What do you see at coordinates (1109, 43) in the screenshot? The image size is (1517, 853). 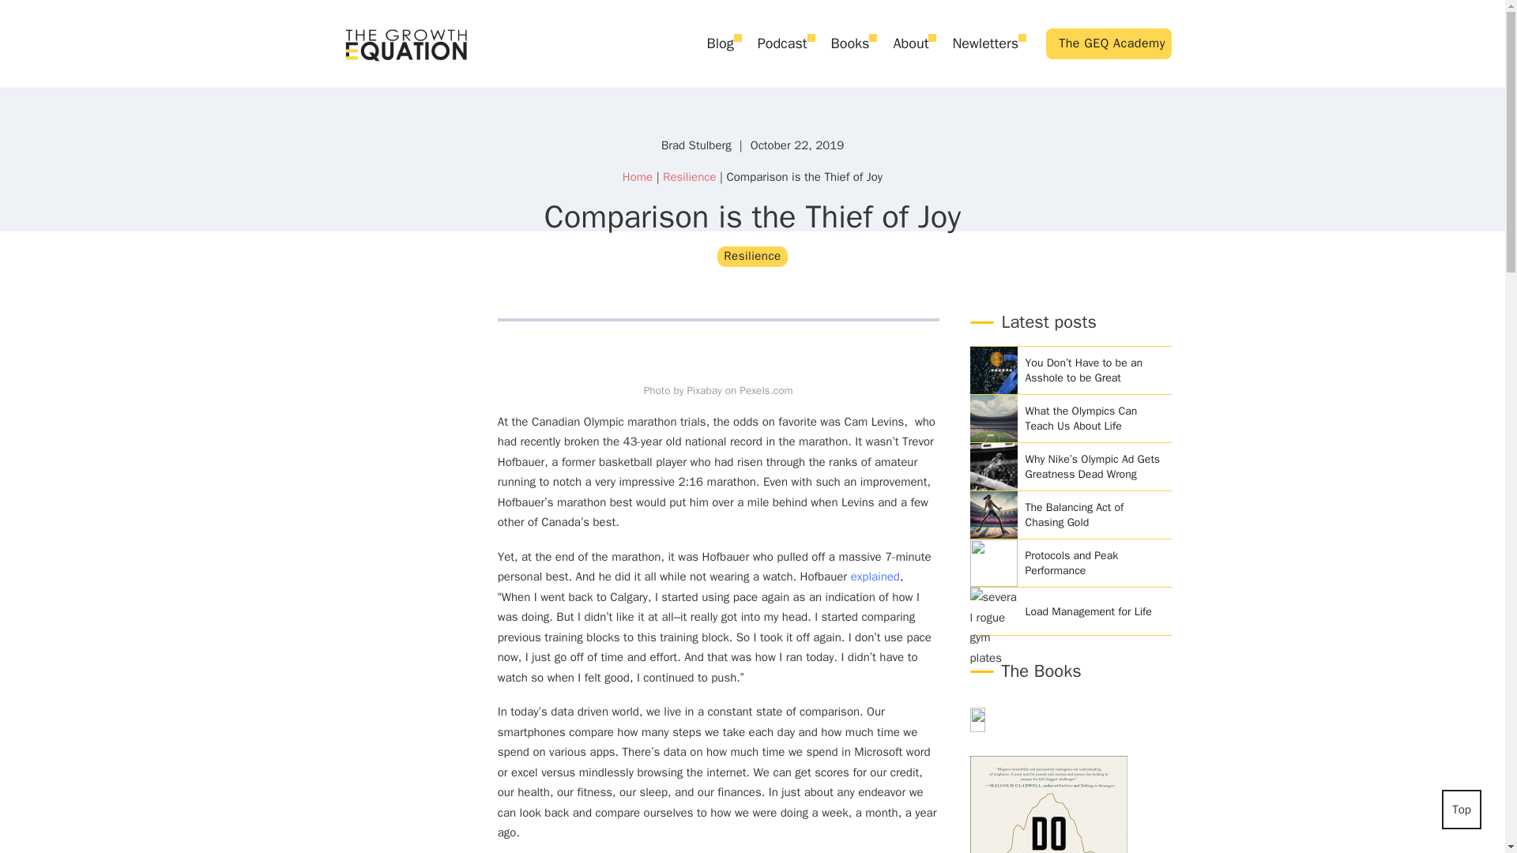 I see `The GEQ Academy` at bounding box center [1109, 43].